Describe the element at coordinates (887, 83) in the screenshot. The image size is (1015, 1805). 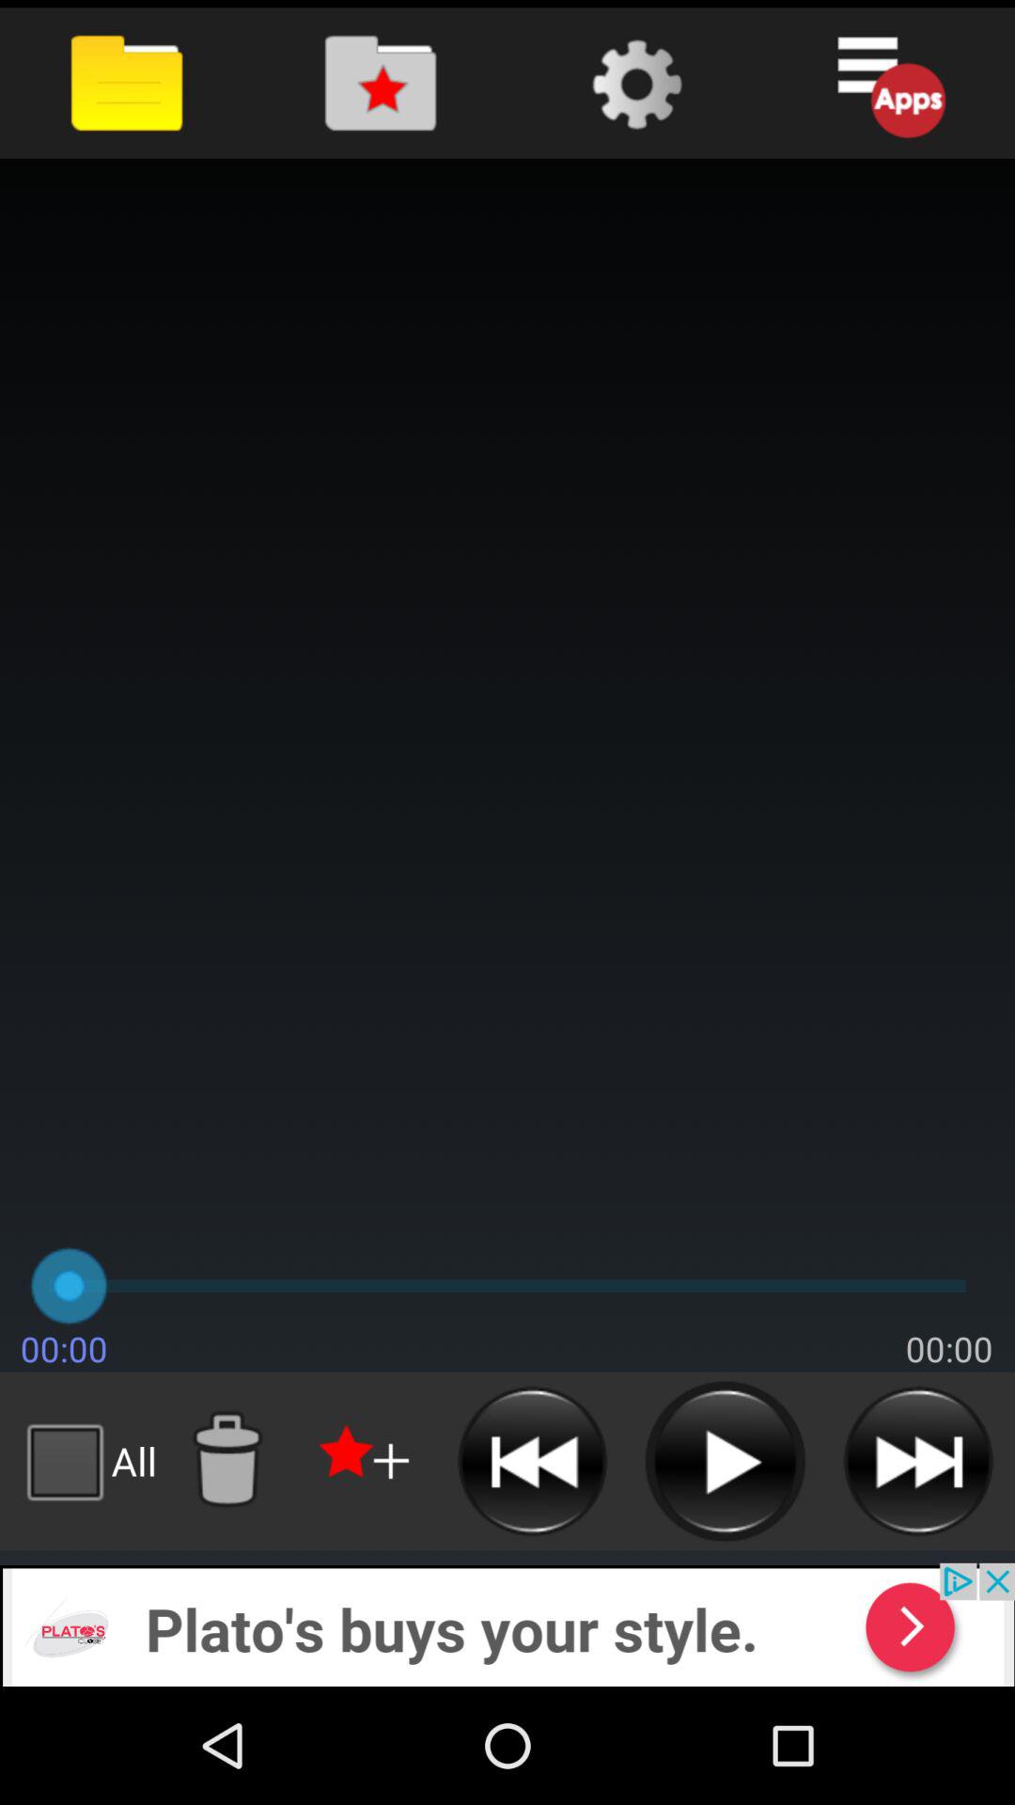
I see `open apps` at that location.